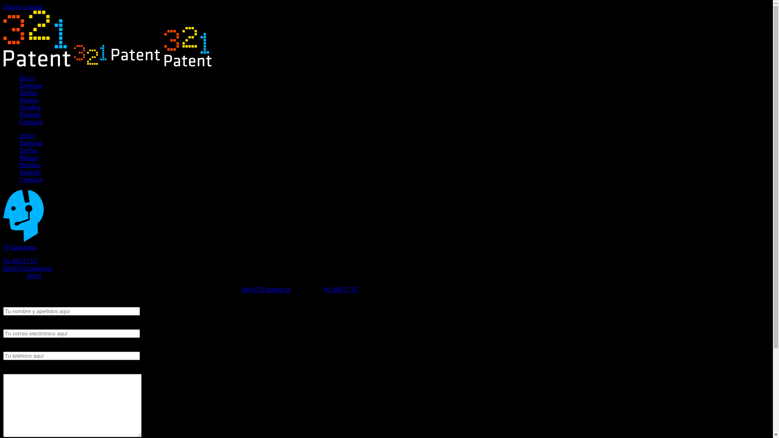 Image resolution: width=779 pixels, height=438 pixels. Describe the element at coordinates (28, 150) in the screenshot. I see `Tarifas` at that location.